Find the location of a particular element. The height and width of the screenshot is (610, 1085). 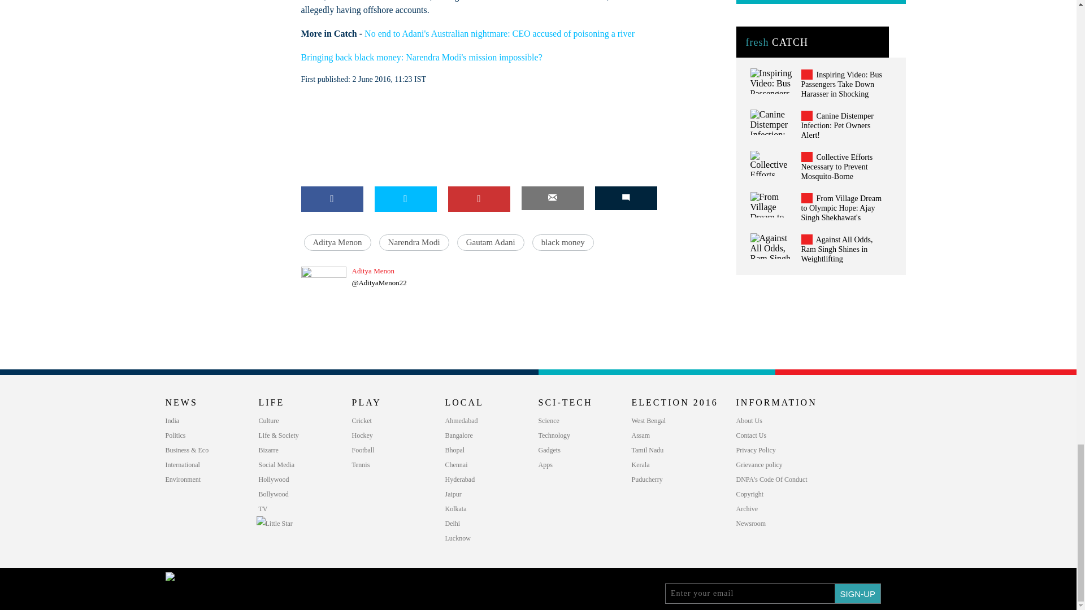

Narendra Modi is located at coordinates (414, 242).